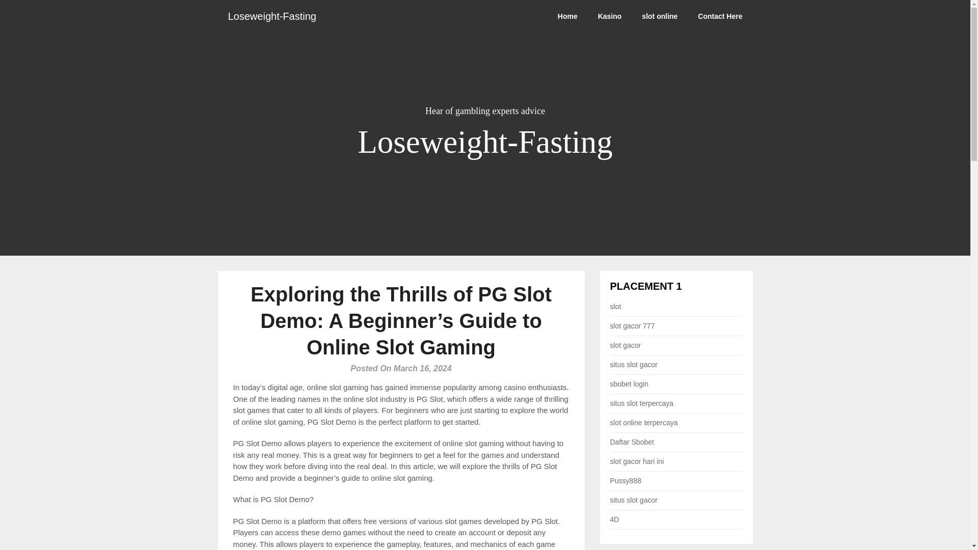 This screenshot has width=978, height=550. What do you see at coordinates (272, 16) in the screenshot?
I see `Loseweight-Fasting` at bounding box center [272, 16].